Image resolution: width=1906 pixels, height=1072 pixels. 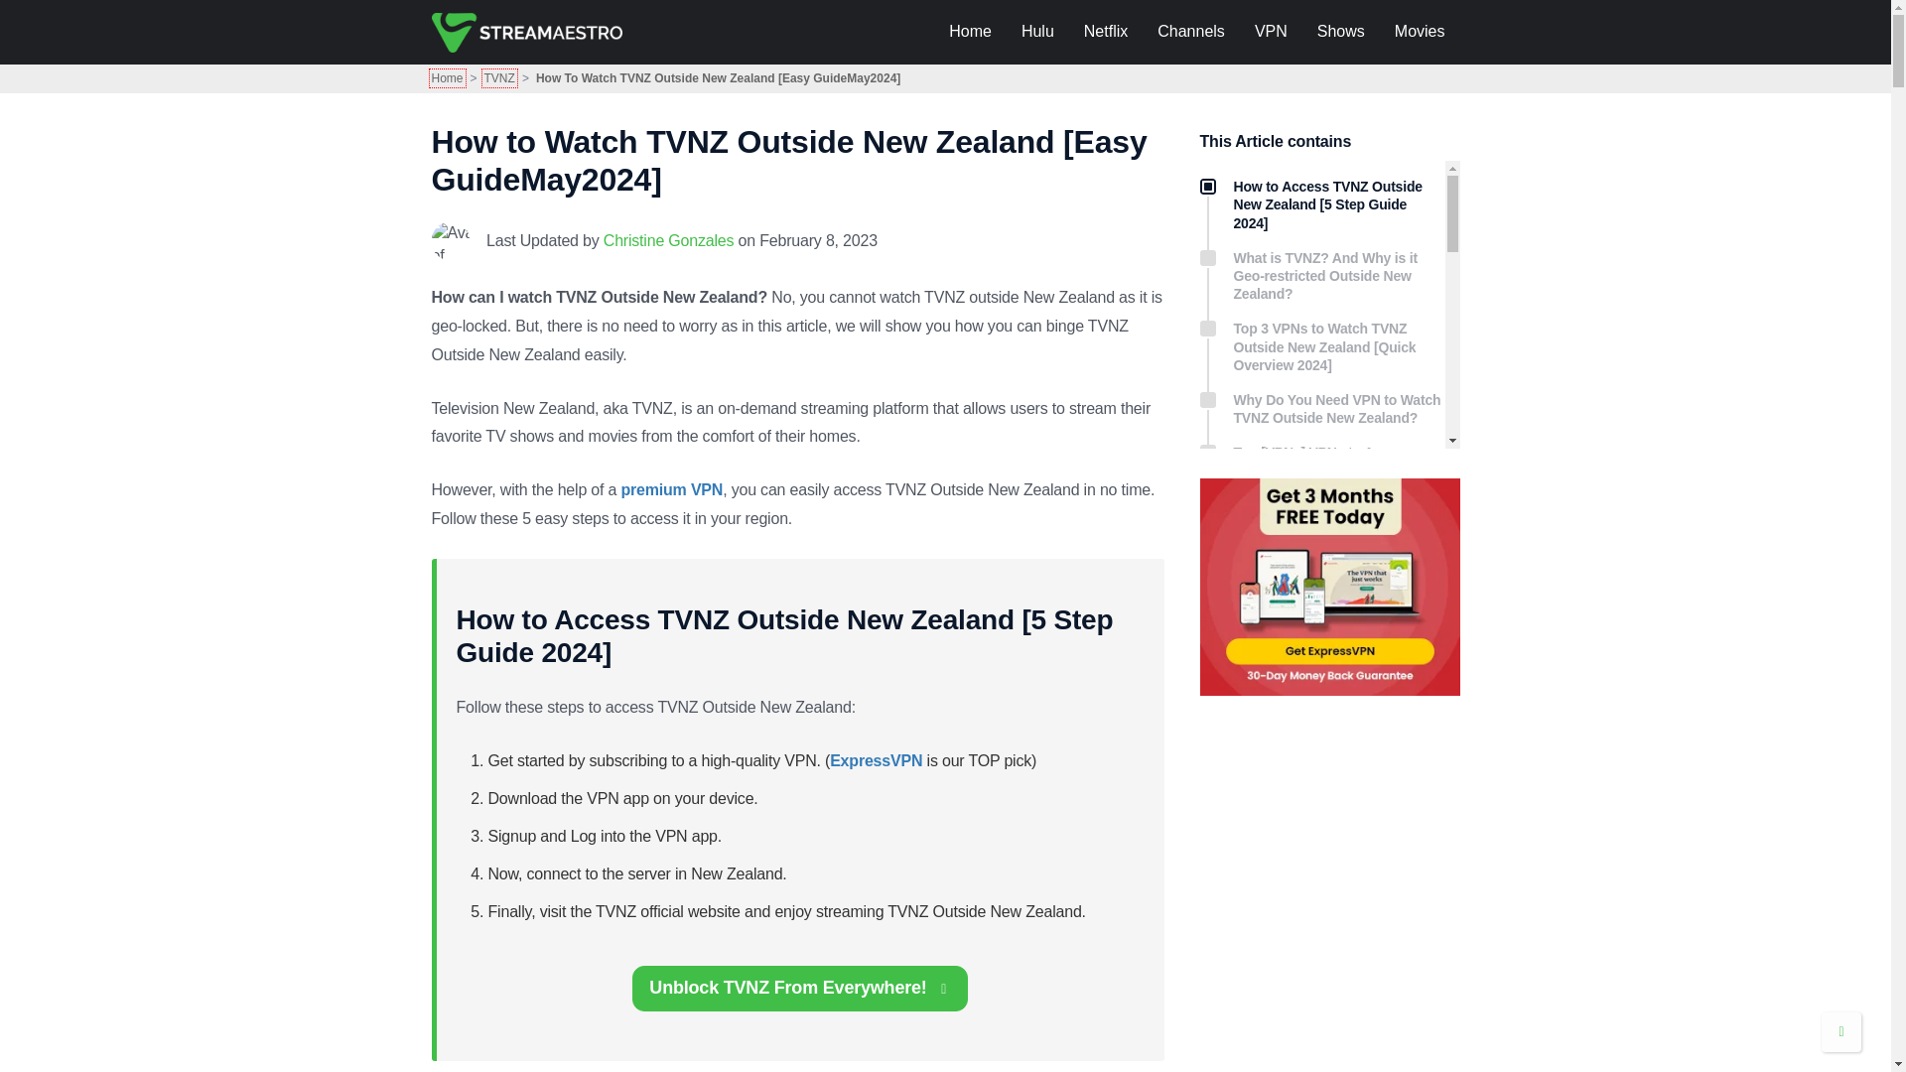 I want to click on Home, so click(x=447, y=78).